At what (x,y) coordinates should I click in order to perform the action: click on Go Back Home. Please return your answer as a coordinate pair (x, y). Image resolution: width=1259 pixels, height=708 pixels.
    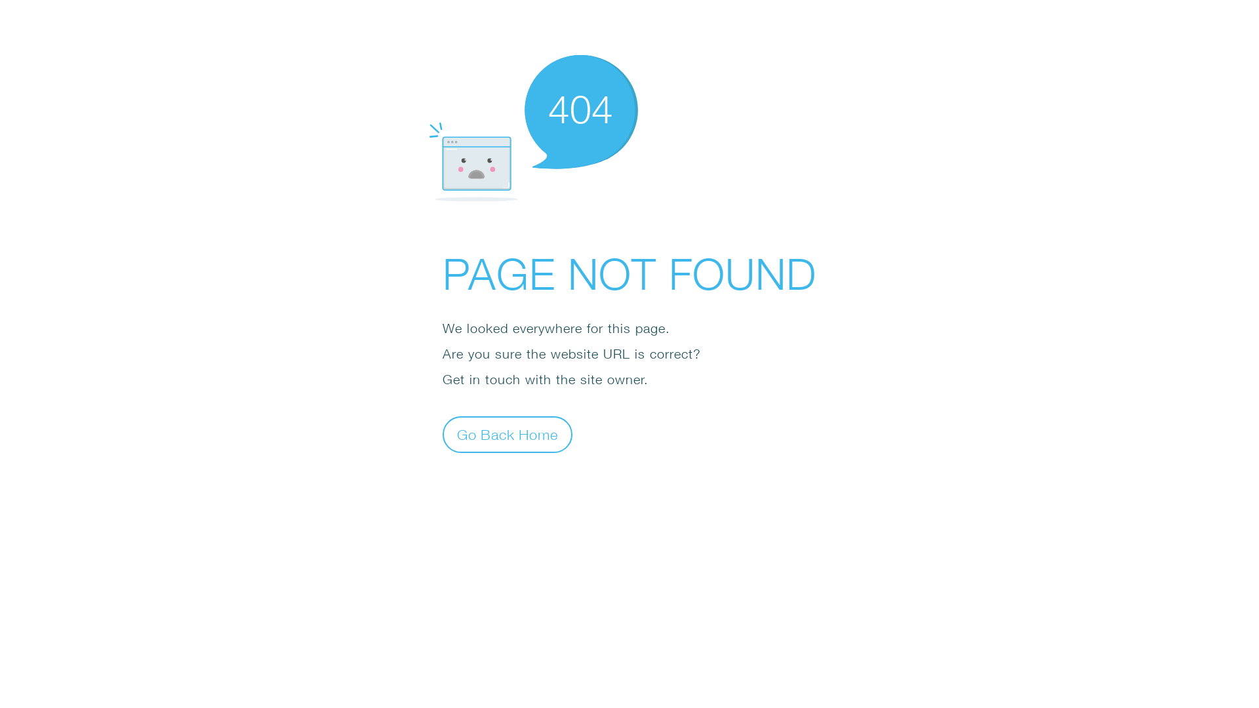
    Looking at the image, I should click on (508, 434).